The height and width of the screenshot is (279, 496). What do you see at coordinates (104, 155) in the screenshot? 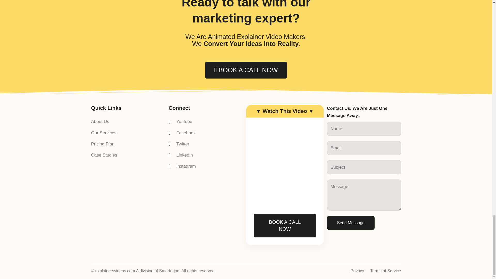
I see `Case Studies` at bounding box center [104, 155].